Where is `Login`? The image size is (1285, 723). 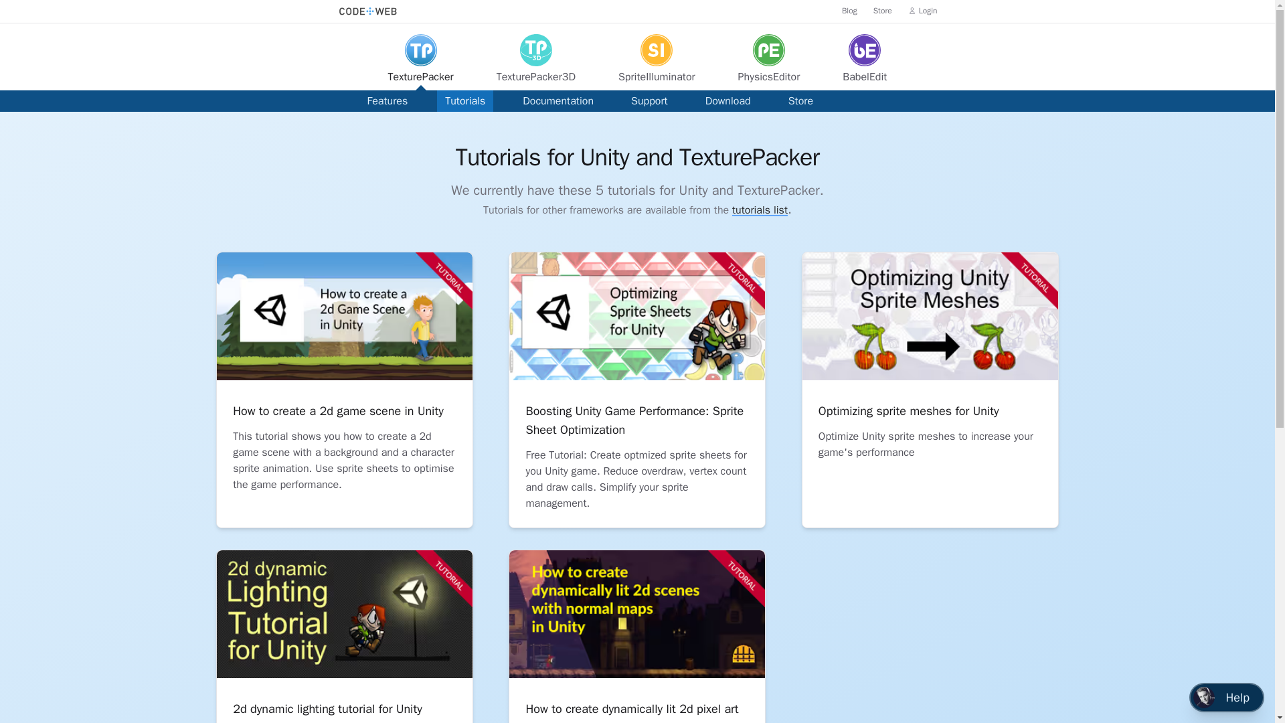
Login is located at coordinates (923, 11).